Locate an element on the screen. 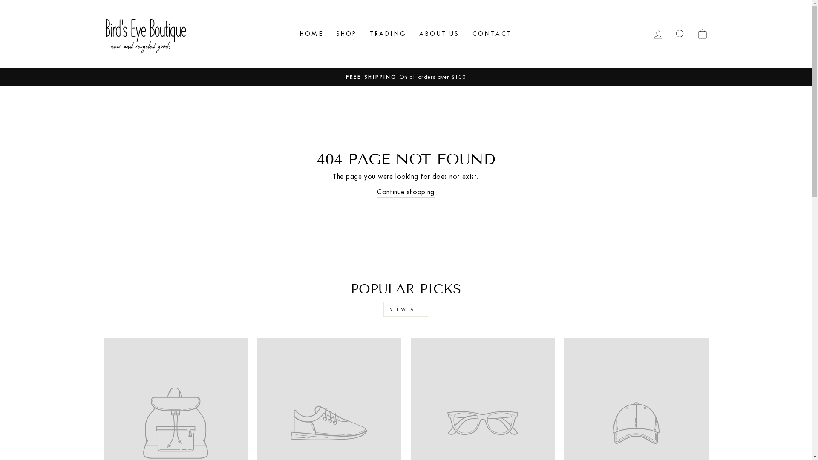 The height and width of the screenshot is (460, 818). CART is located at coordinates (702, 34).